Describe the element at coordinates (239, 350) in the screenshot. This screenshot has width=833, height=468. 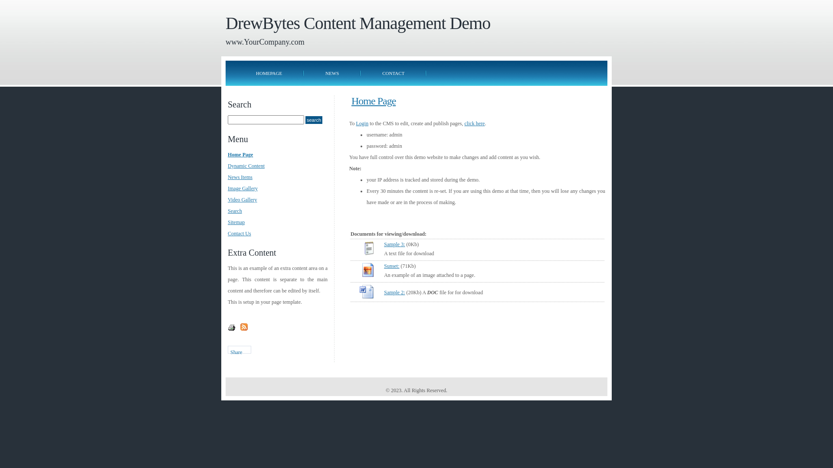
I see `Share` at that location.